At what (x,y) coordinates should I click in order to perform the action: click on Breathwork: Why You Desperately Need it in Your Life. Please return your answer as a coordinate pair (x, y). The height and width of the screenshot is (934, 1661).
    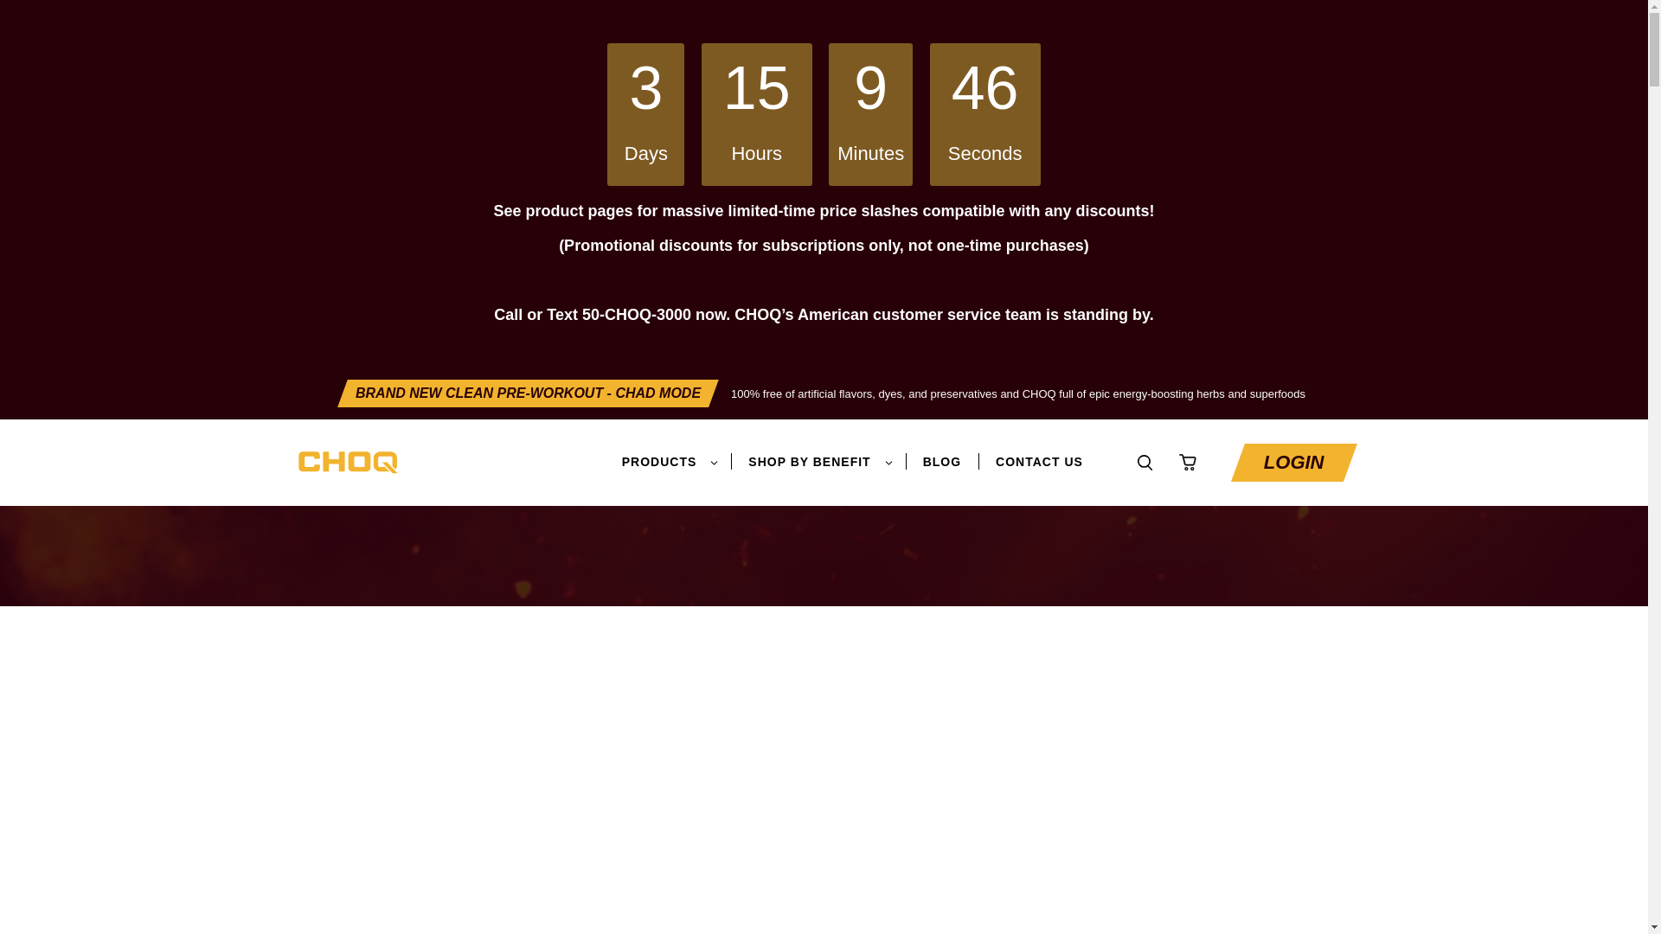
    Looking at the image, I should click on (803, 499).